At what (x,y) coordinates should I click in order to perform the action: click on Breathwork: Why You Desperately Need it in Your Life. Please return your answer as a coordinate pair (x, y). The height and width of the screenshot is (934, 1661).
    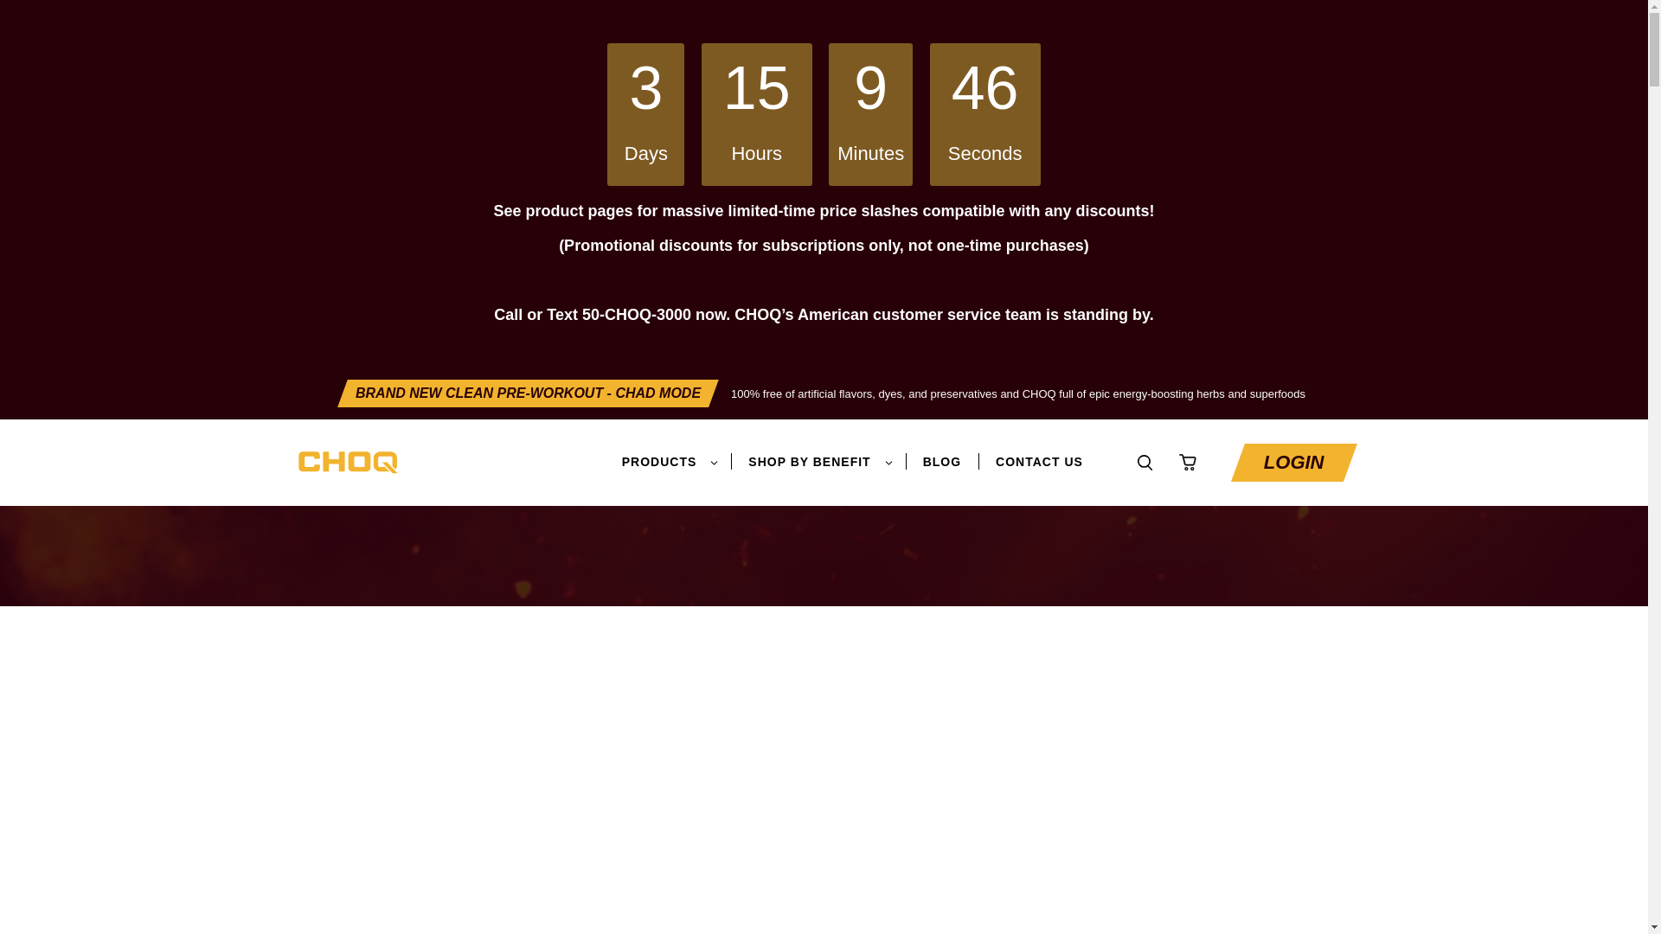
    Looking at the image, I should click on (803, 499).